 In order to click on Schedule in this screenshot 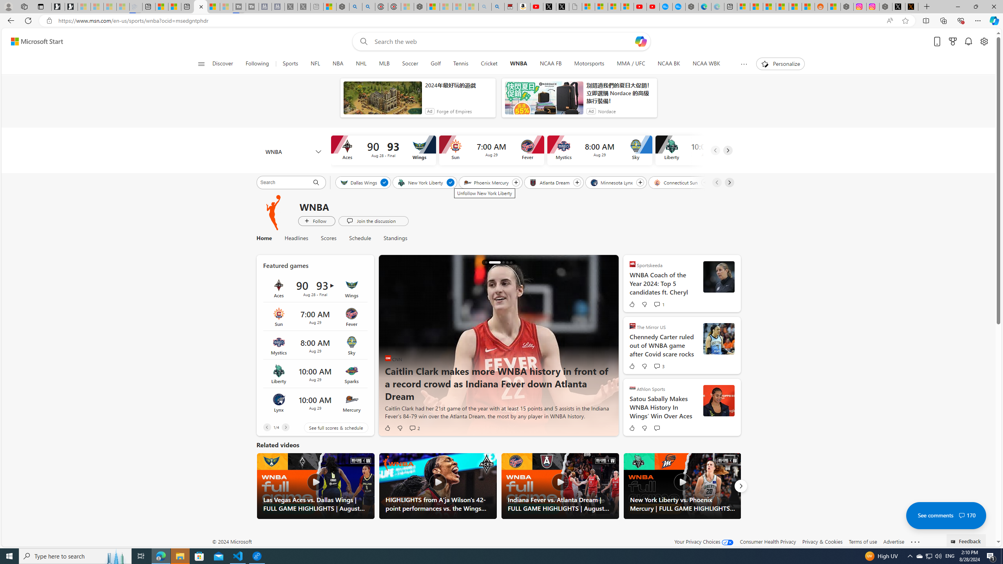, I will do `click(360, 238)`.